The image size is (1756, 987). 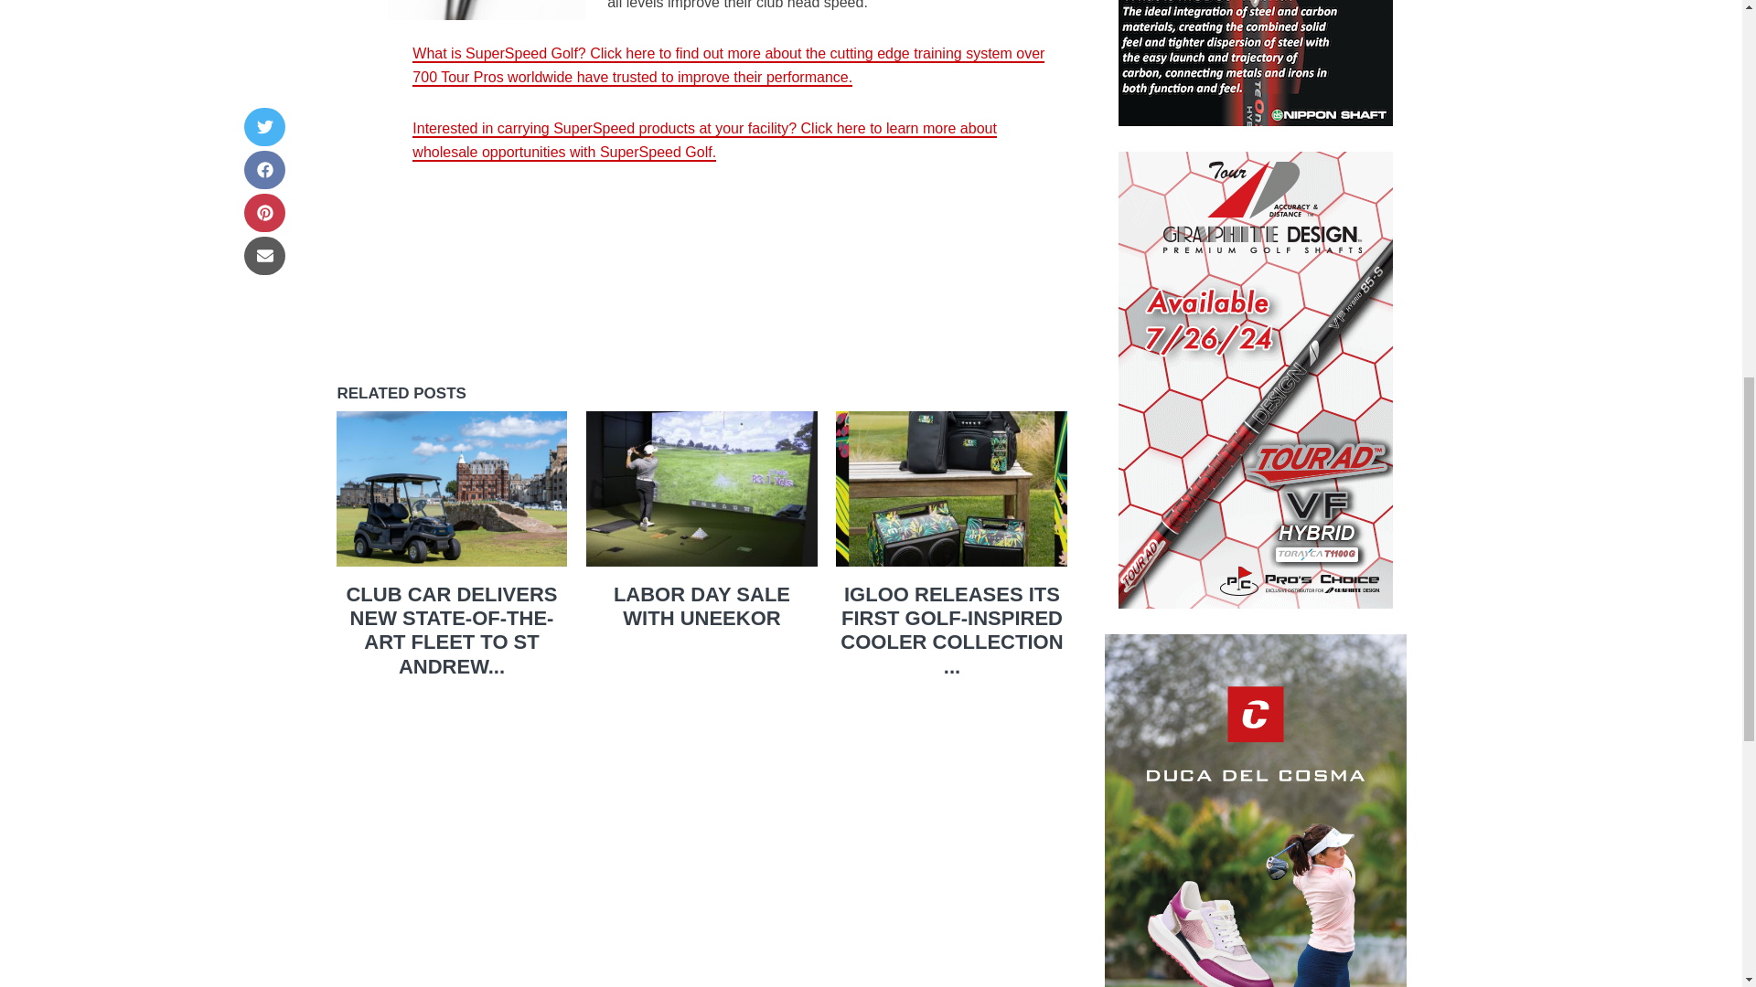 I want to click on Permanent Link toLABOR DAY SALE WITH UNEEKOR, so click(x=701, y=607).